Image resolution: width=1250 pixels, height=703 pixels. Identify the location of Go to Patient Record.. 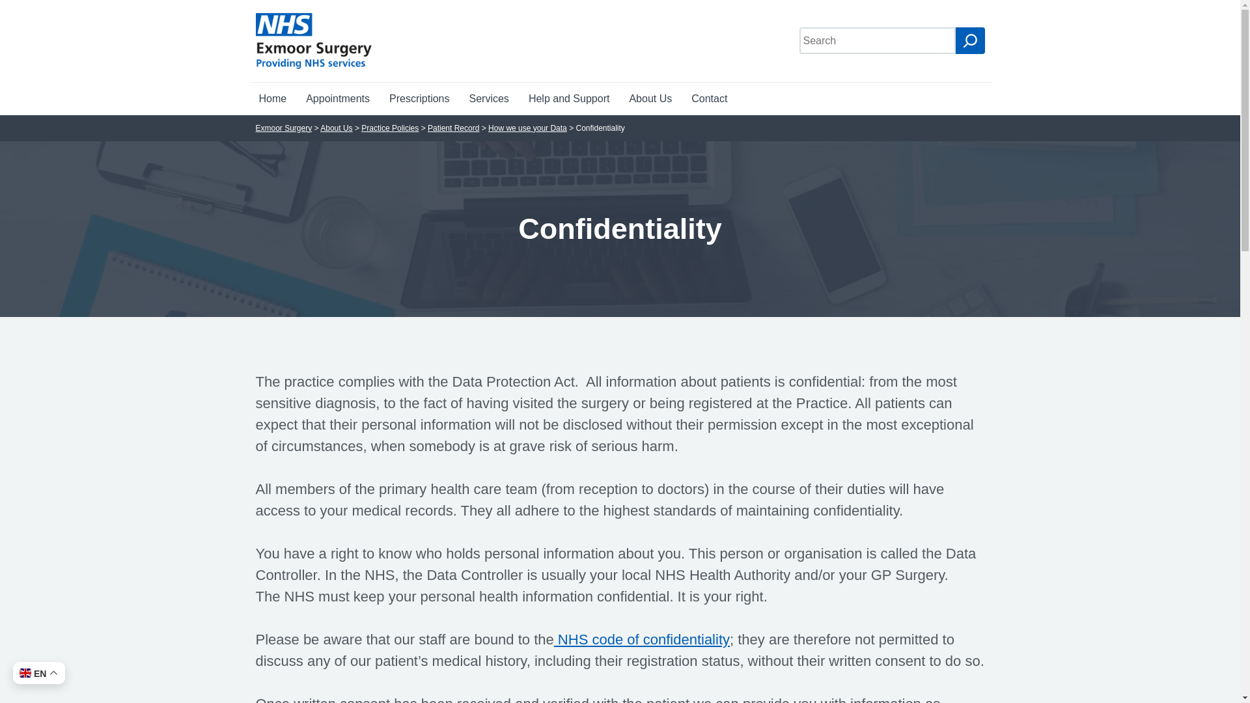
(453, 128).